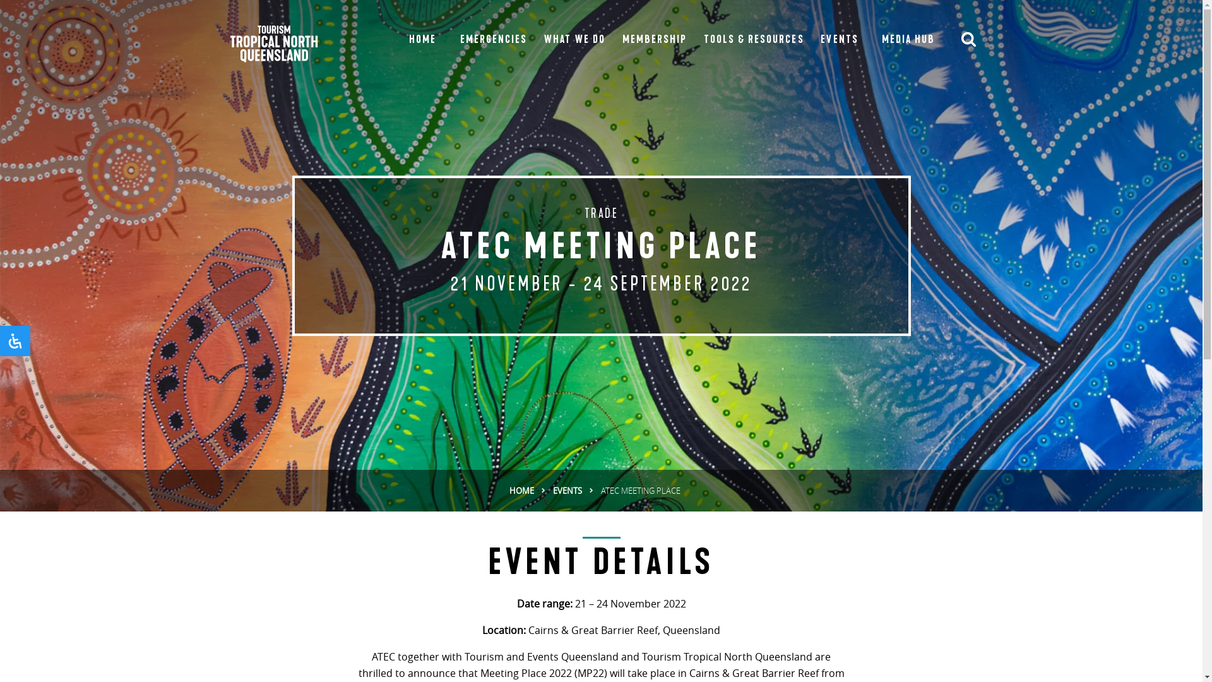 The height and width of the screenshot is (682, 1212). What do you see at coordinates (655, 40) in the screenshot?
I see `MEMBERSHIP` at bounding box center [655, 40].